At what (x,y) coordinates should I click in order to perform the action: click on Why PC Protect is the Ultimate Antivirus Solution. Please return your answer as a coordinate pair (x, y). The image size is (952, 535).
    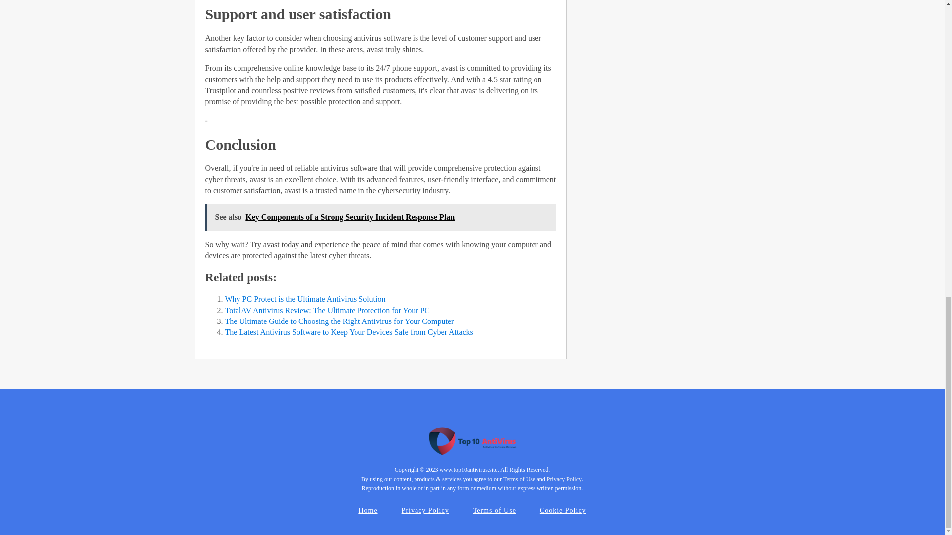
    Looking at the image, I should click on (305, 299).